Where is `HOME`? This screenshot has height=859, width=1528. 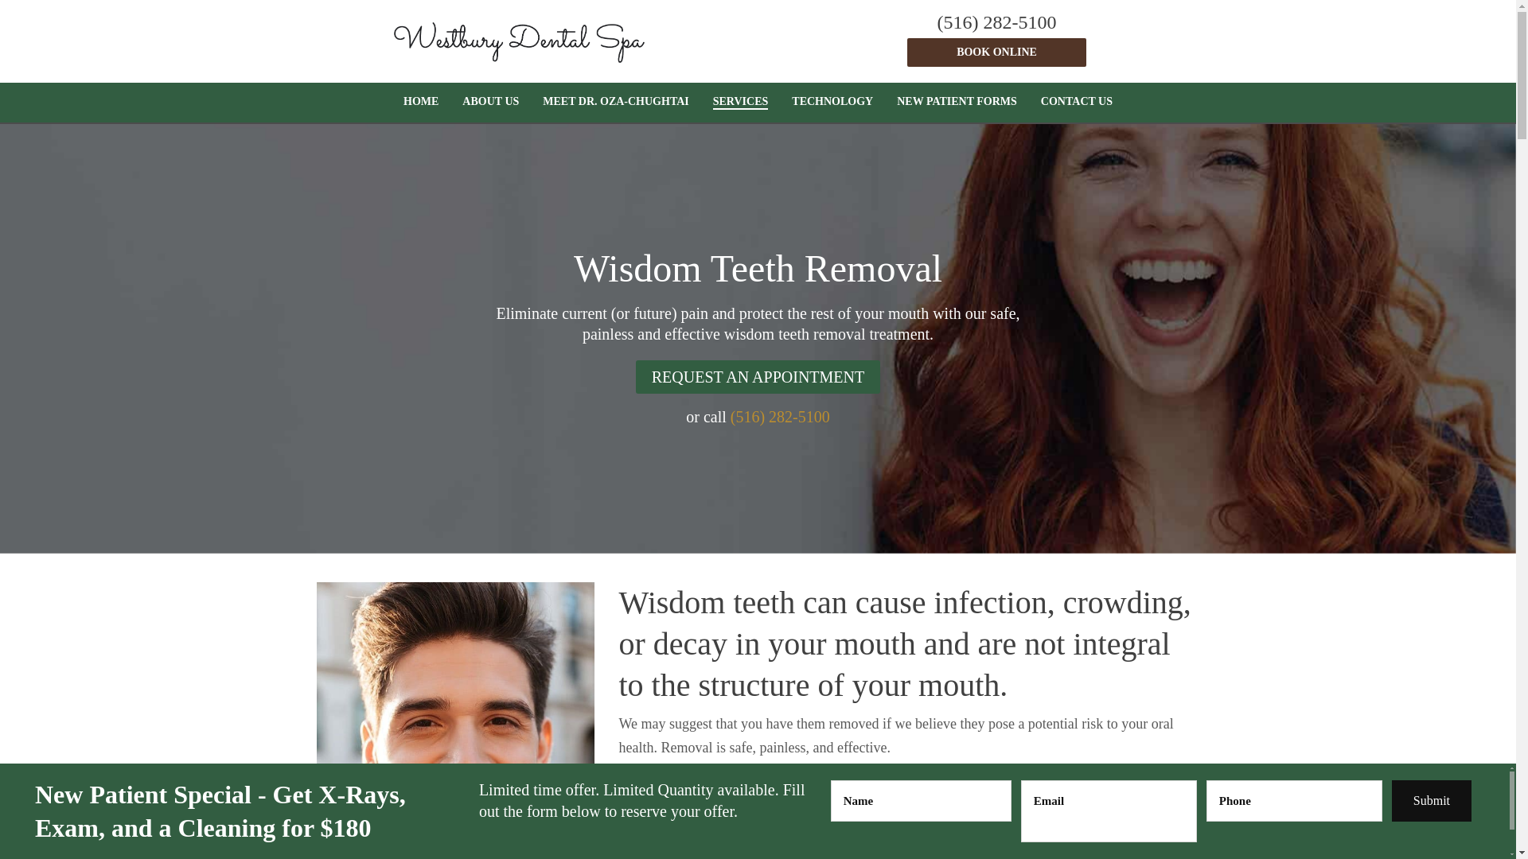 HOME is located at coordinates (420, 102).